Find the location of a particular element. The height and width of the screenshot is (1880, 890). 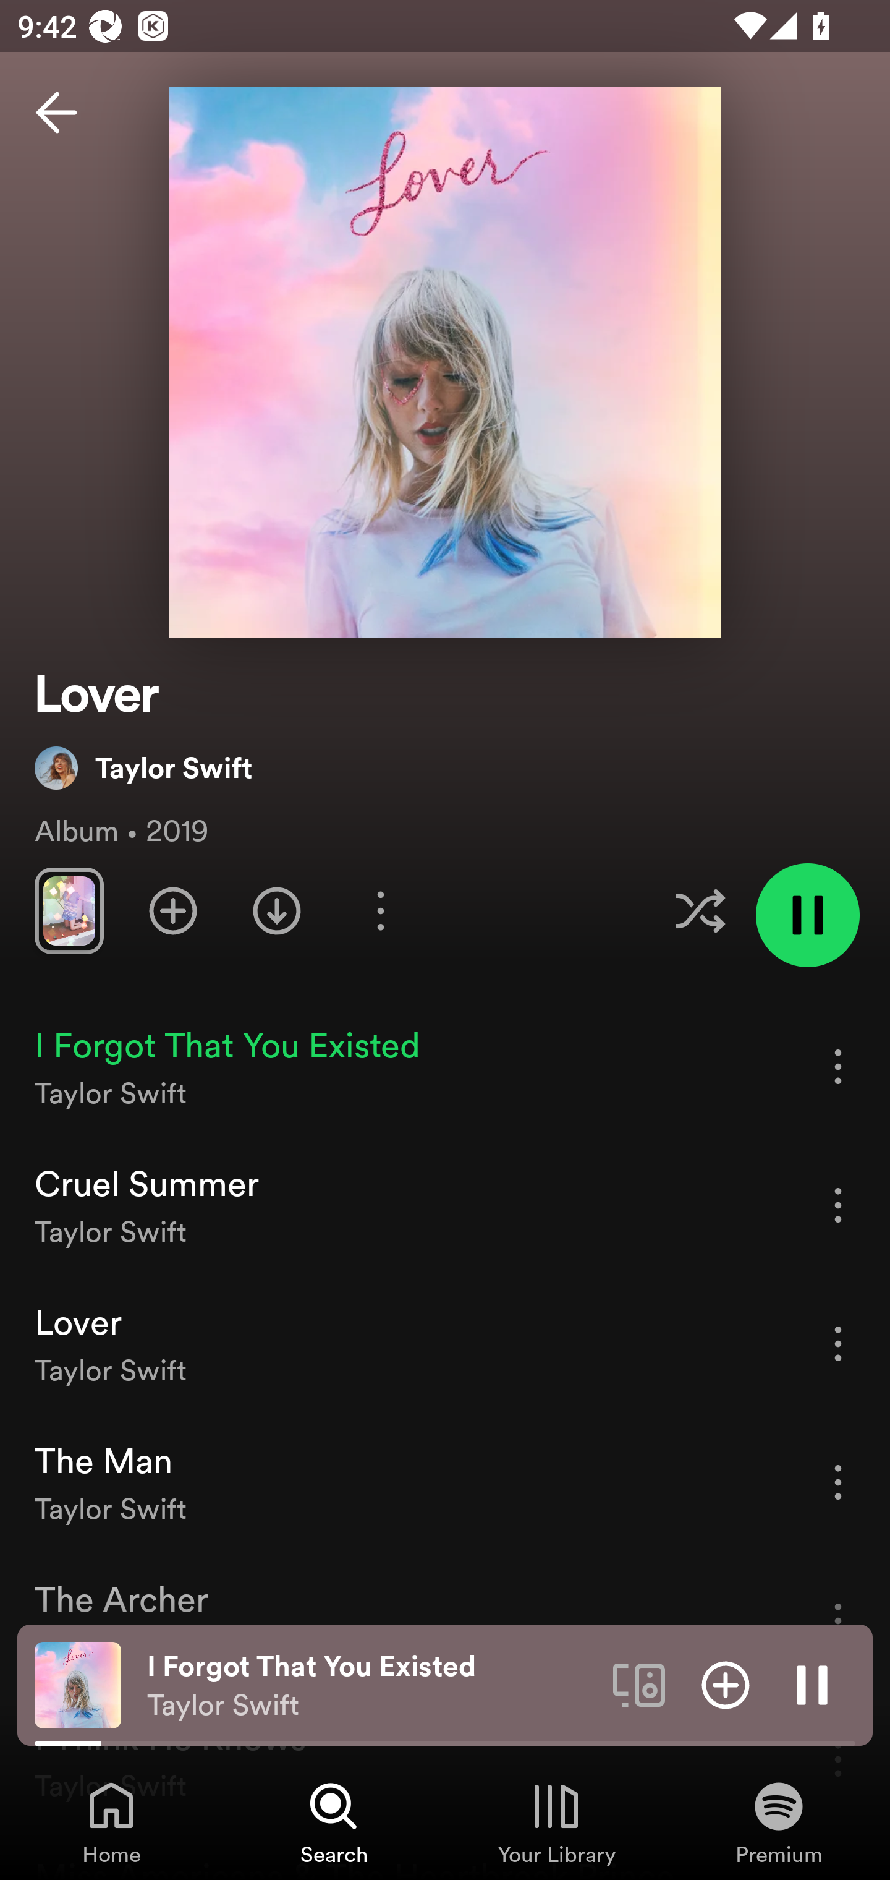

The cover art of the currently playing track is located at coordinates (78, 1684).